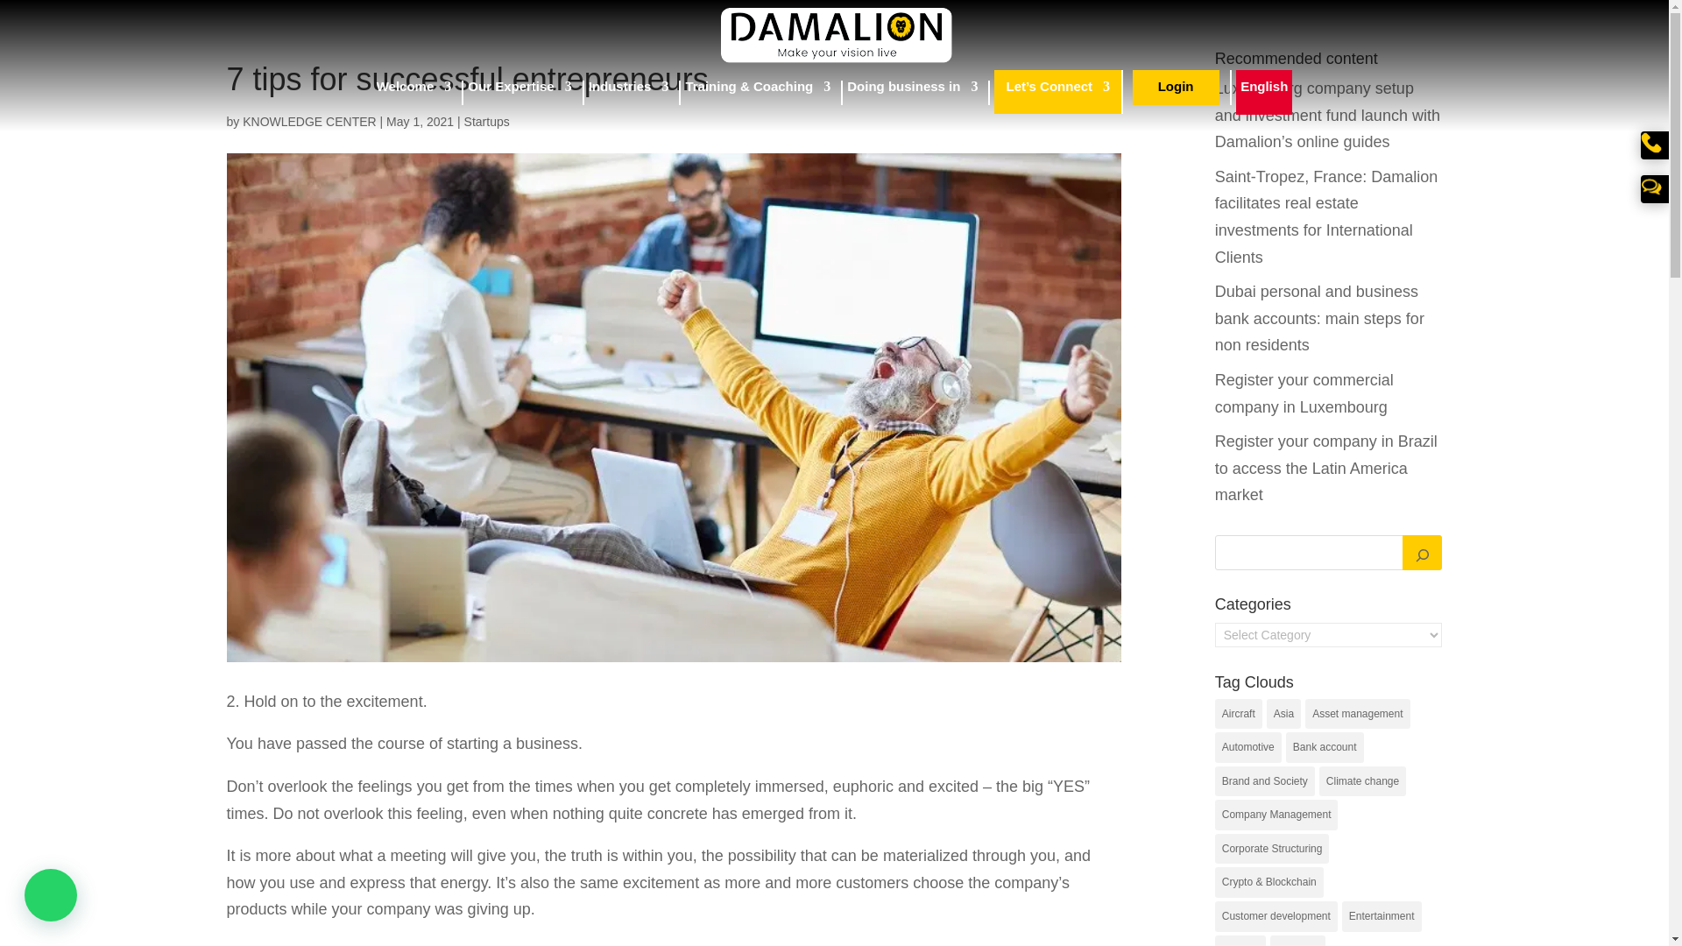 Image resolution: width=1682 pixels, height=946 pixels. I want to click on Posts by KNOWLEDGE CENTER, so click(308, 121).